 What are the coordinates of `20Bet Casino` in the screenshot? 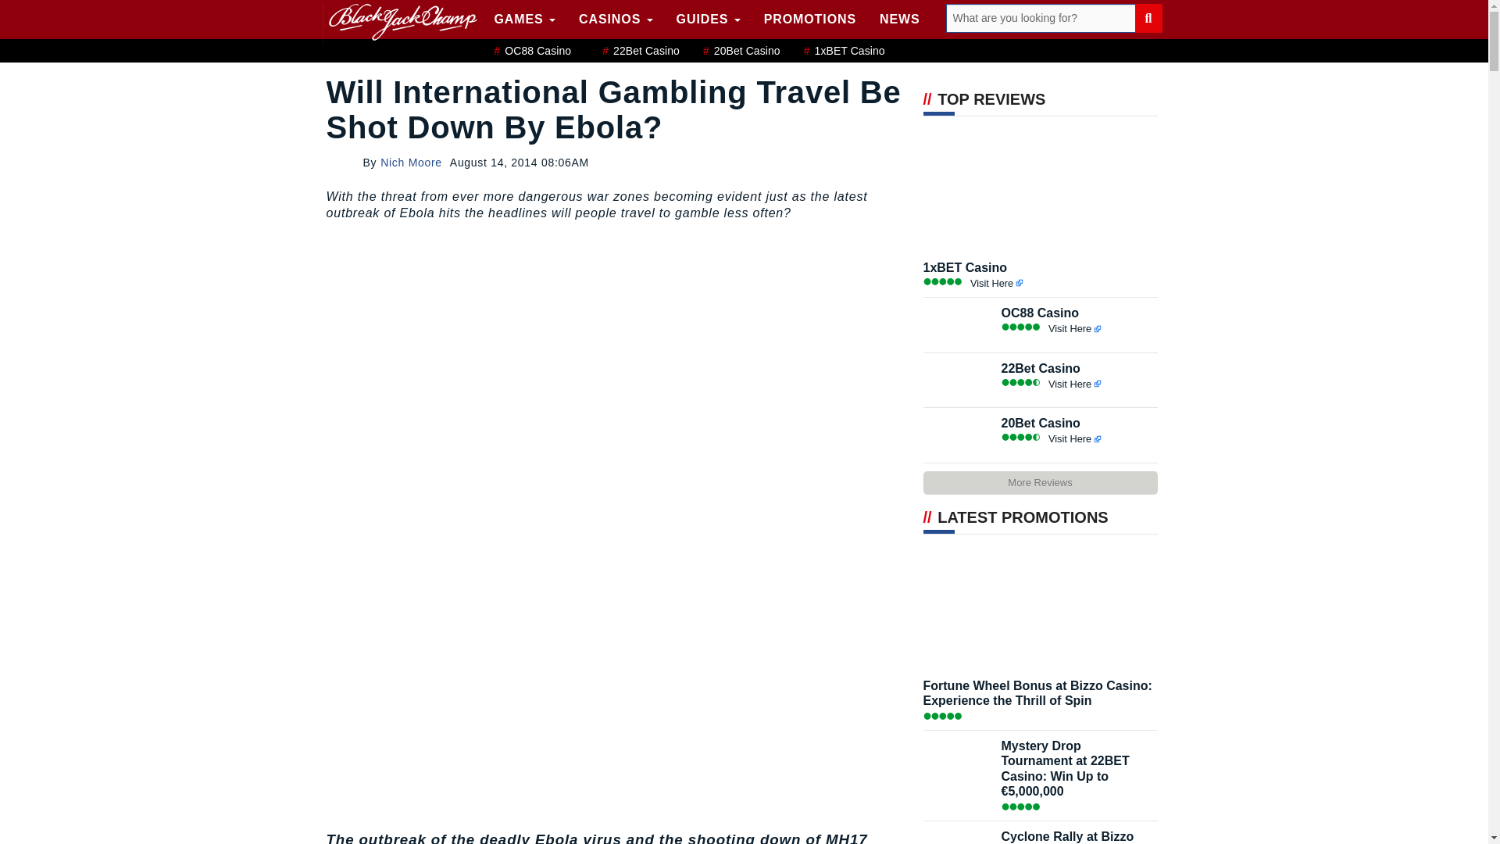 It's located at (741, 52).